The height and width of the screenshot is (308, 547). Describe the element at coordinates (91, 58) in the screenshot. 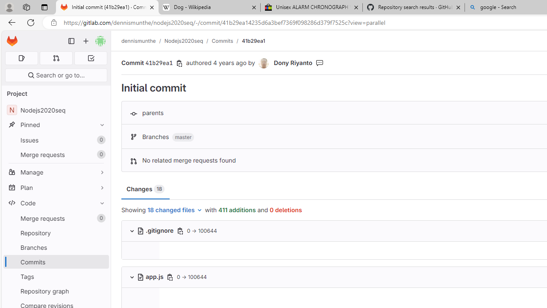

I see `To-Do list 0` at that location.